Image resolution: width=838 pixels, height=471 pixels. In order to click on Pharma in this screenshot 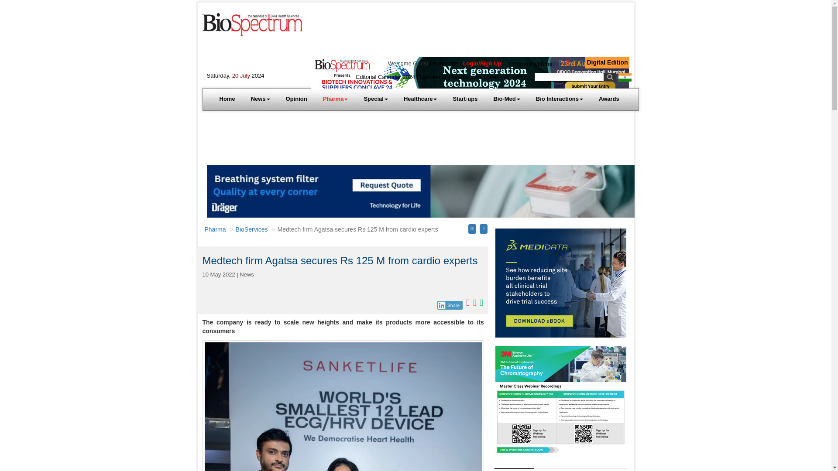, I will do `click(335, 99)`.